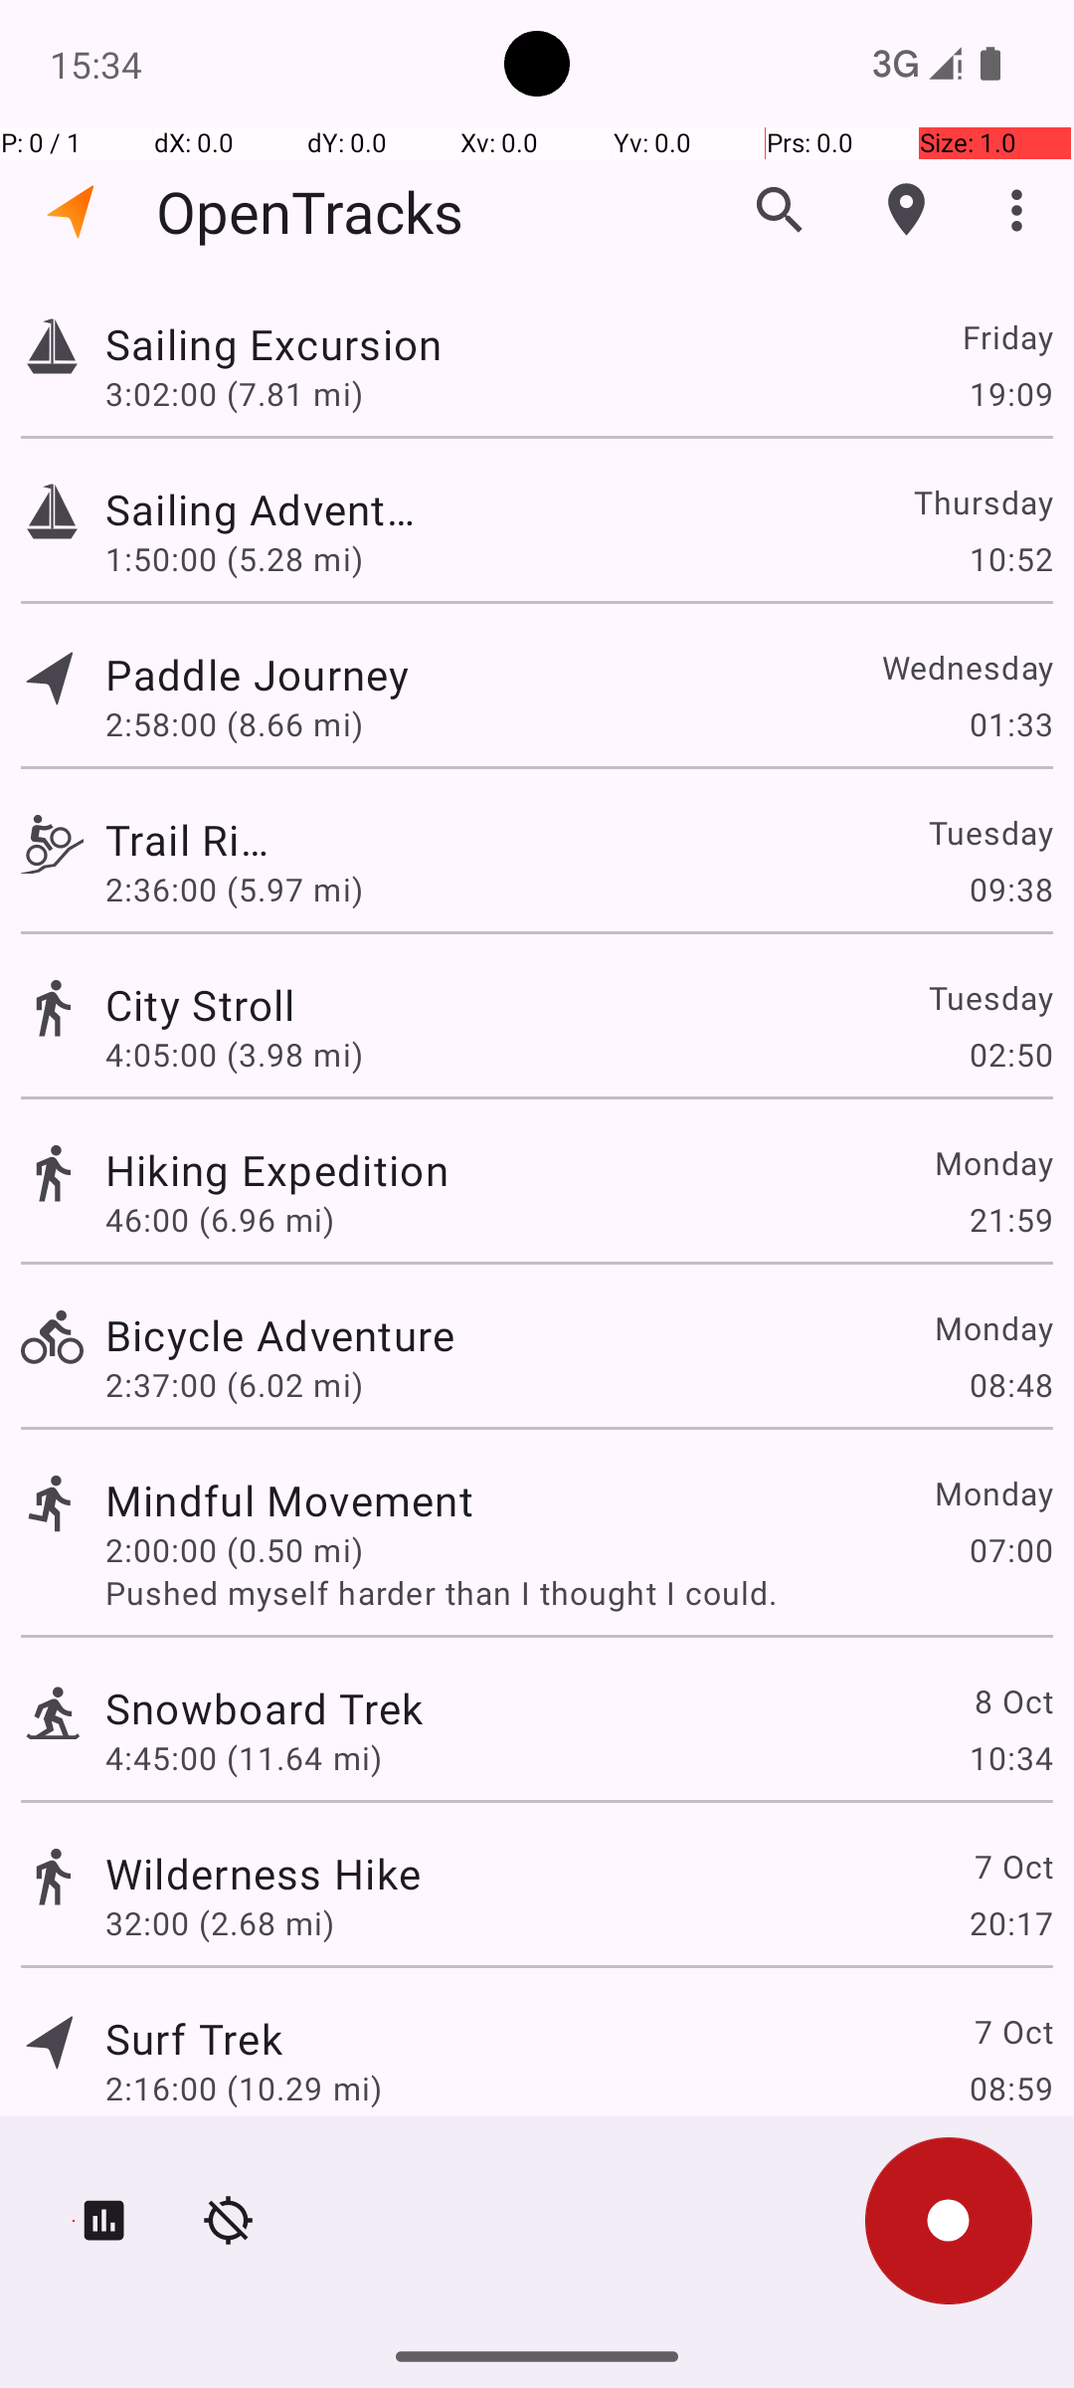  What do you see at coordinates (243, 890) in the screenshot?
I see `2:36:00 (5.97 mi)` at bounding box center [243, 890].